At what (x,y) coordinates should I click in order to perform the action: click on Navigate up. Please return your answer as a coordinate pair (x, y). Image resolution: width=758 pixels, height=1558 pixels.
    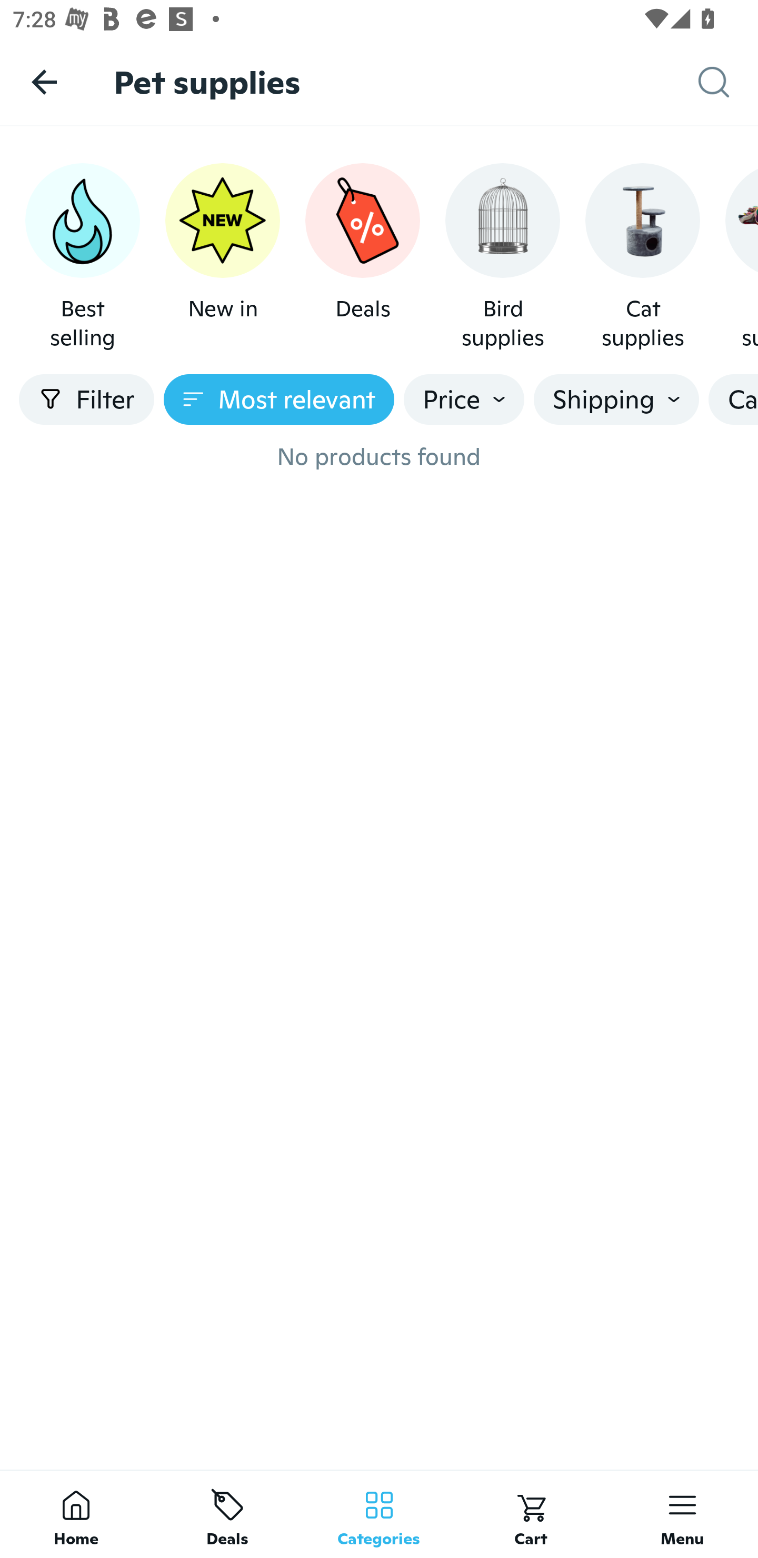
    Looking at the image, I should click on (44, 82).